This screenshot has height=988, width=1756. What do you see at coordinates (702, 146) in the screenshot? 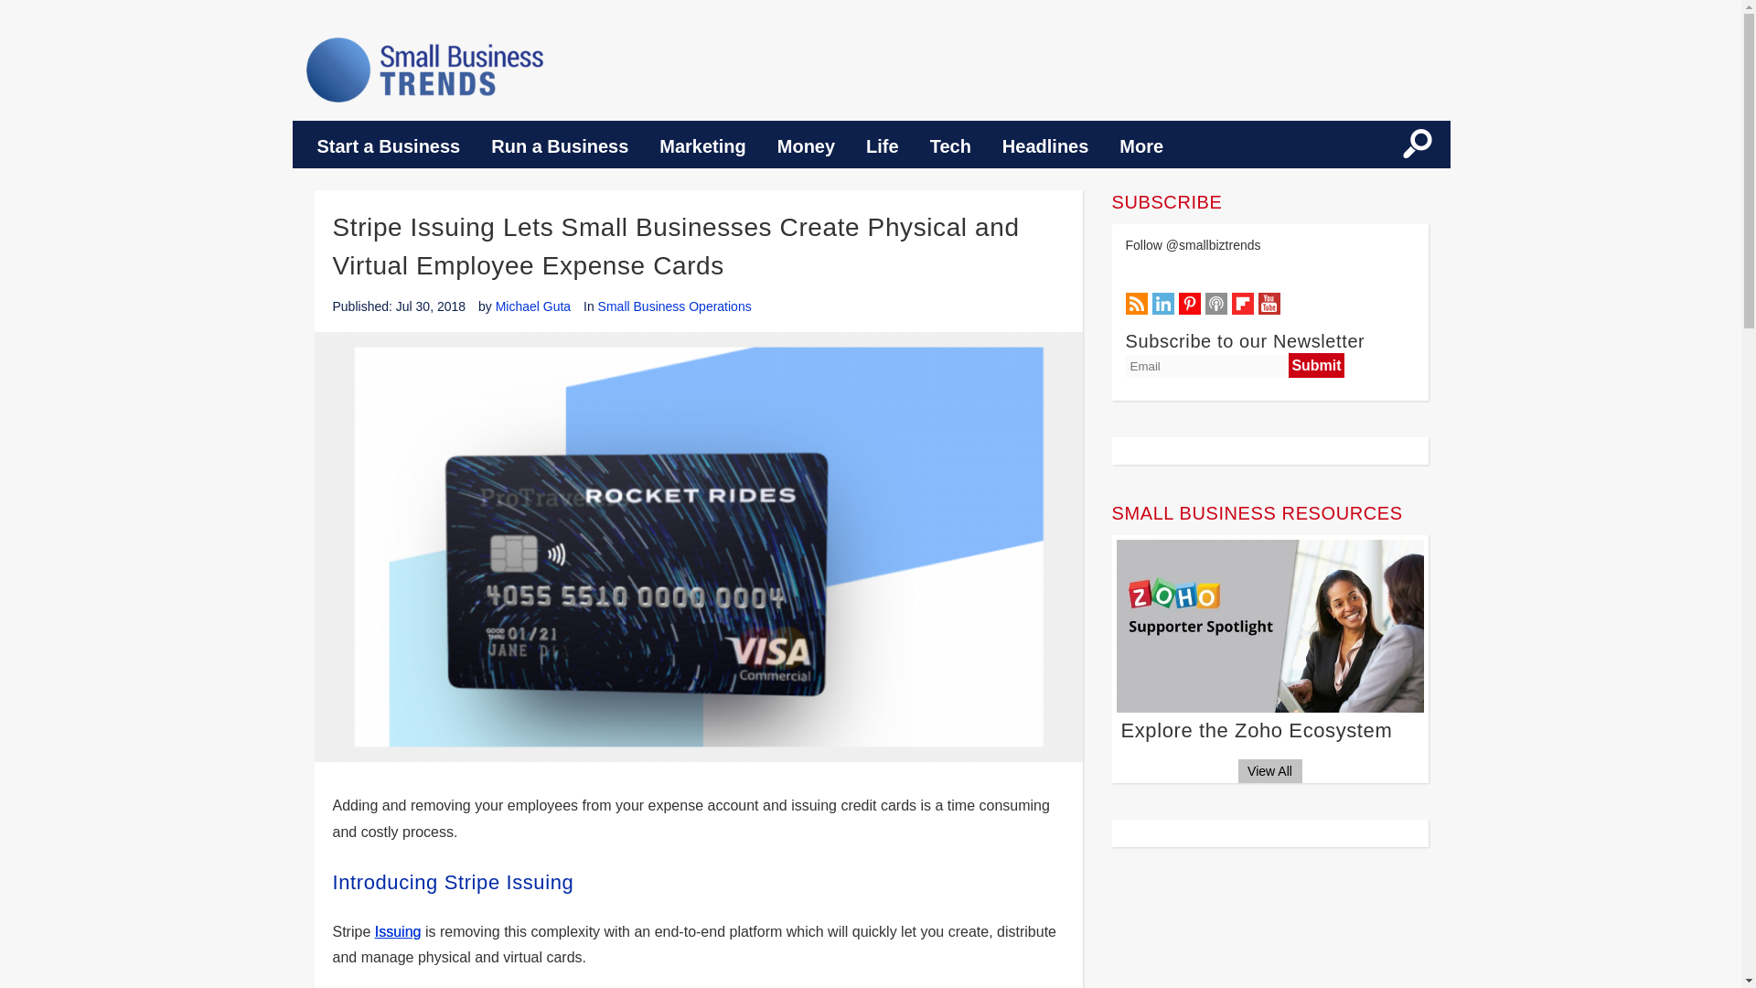
I see `Marketing` at bounding box center [702, 146].